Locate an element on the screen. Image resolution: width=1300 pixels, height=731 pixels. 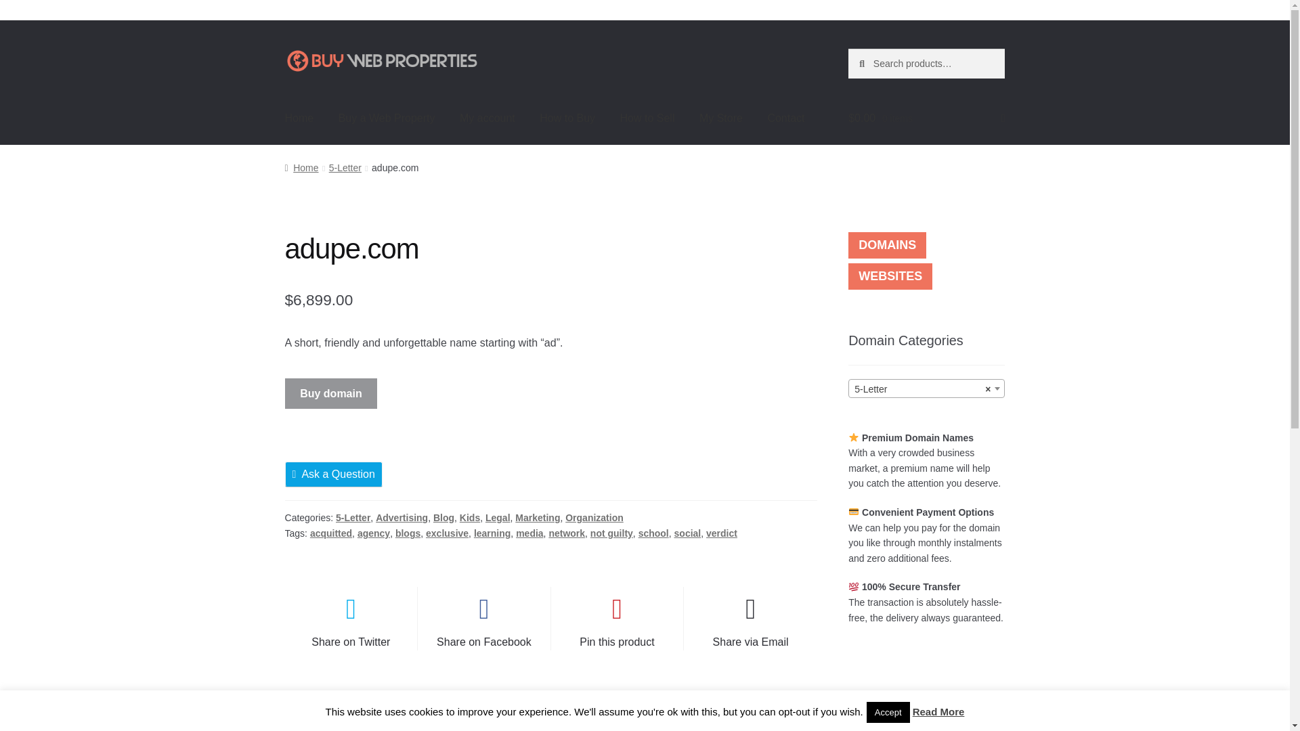
Buy domain is located at coordinates (331, 394).